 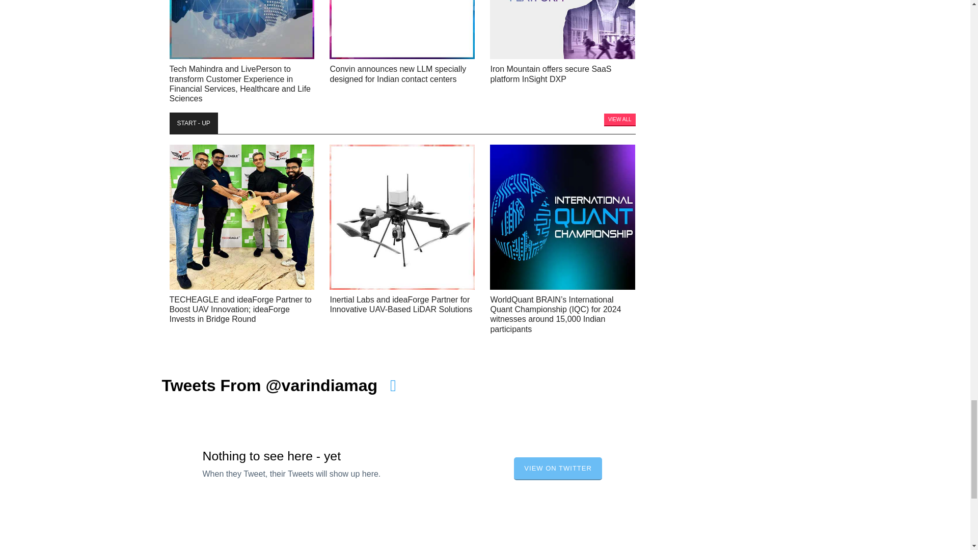 I want to click on Iron Mountain offers secure SaaS platform InSight DXP, so click(x=562, y=30).